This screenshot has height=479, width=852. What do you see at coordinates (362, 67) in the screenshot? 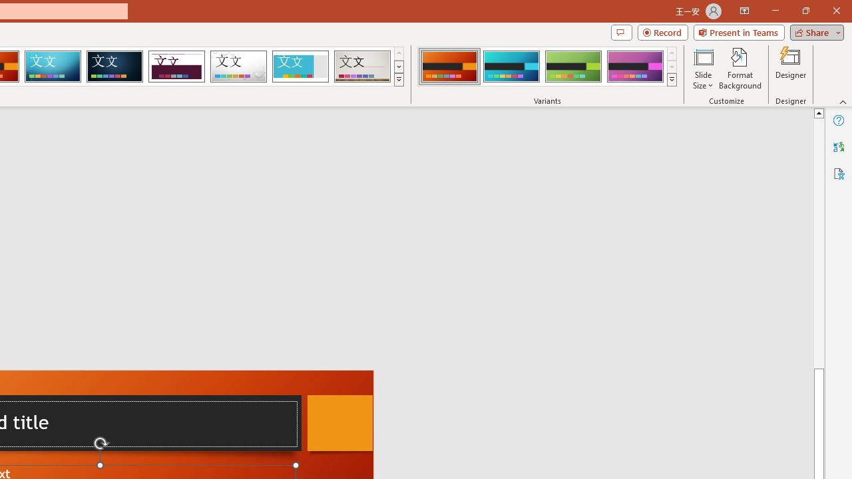
I see `Gallery` at bounding box center [362, 67].